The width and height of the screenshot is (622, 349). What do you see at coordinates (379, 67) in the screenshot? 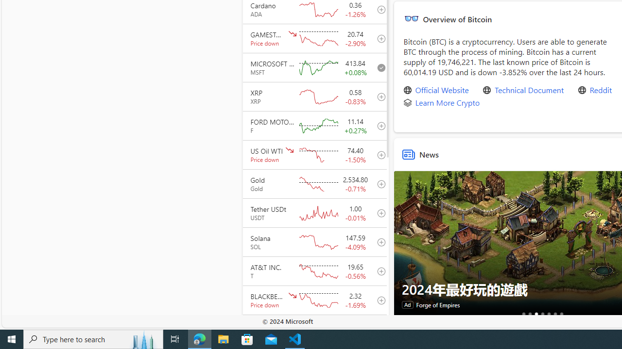
I see `remove from your watchlist` at bounding box center [379, 67].